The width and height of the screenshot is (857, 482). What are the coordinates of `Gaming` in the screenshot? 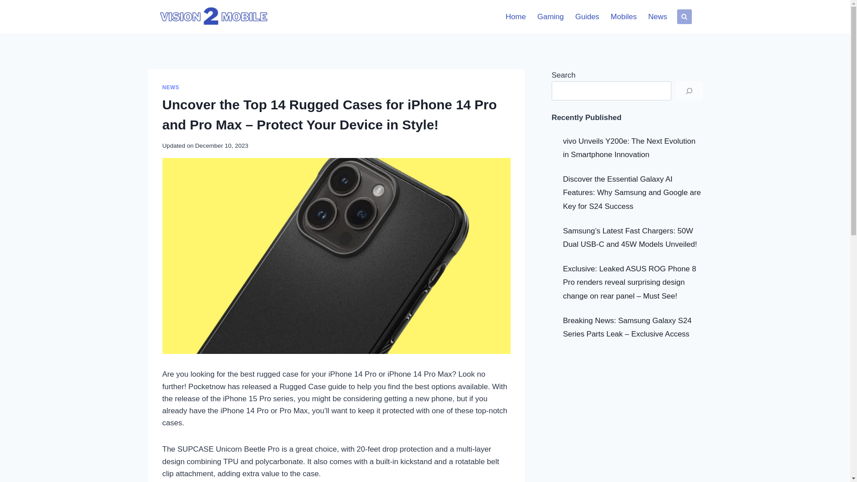 It's located at (550, 17).